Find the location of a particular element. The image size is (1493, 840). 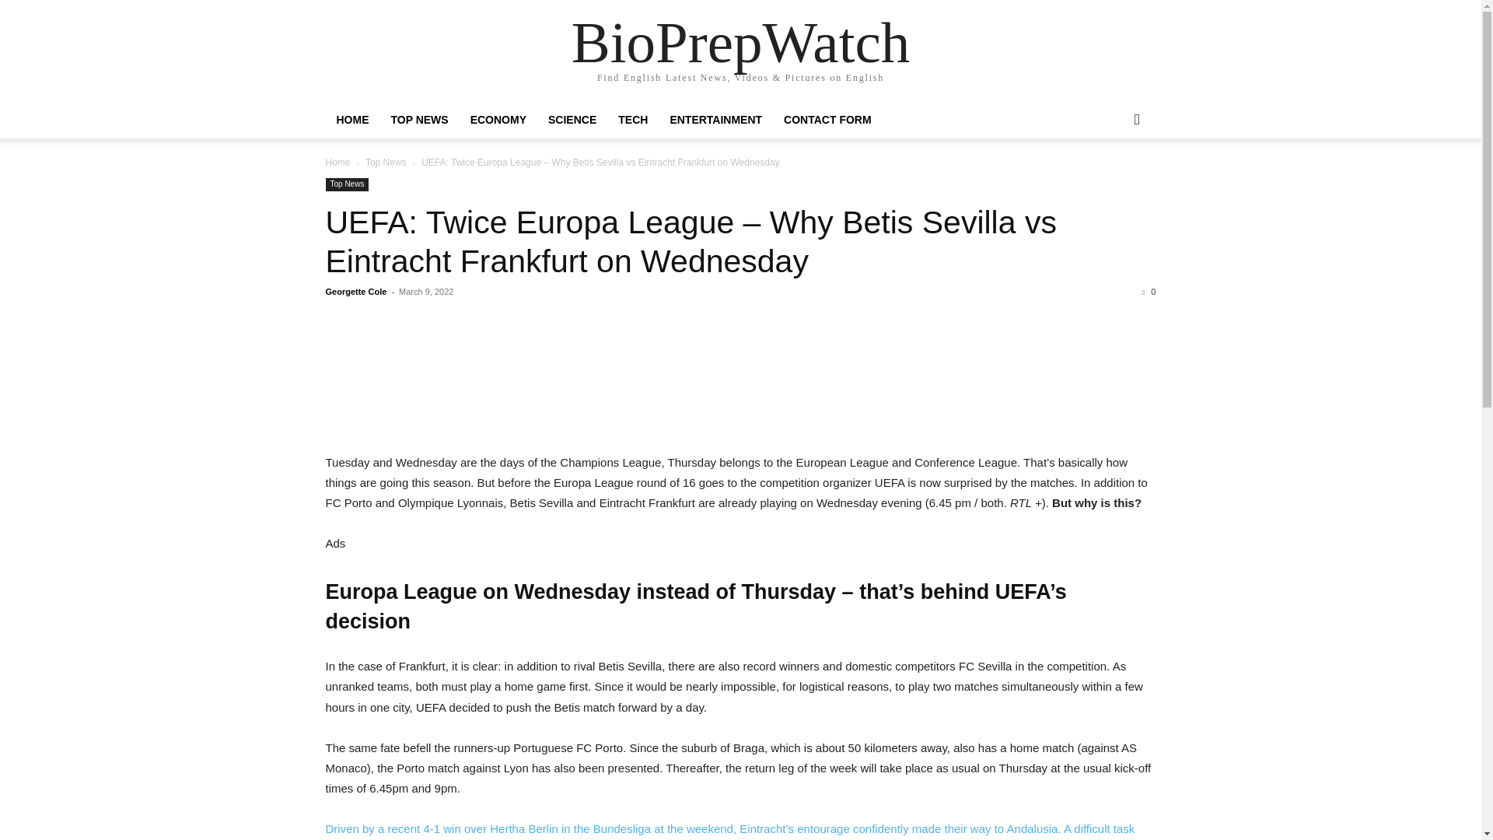

0 is located at coordinates (1149, 292).